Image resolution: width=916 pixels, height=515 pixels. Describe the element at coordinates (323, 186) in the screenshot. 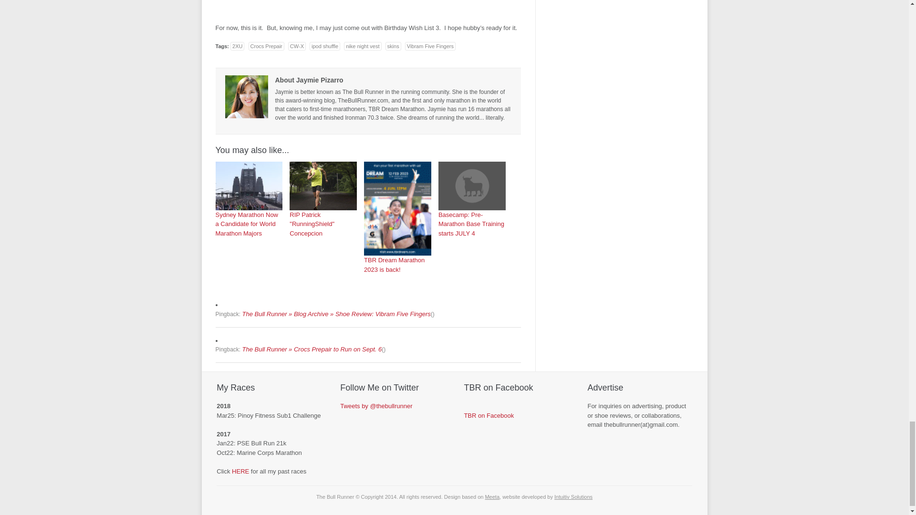

I see `RIP Patrick "RunningShield" Concepcion` at that location.